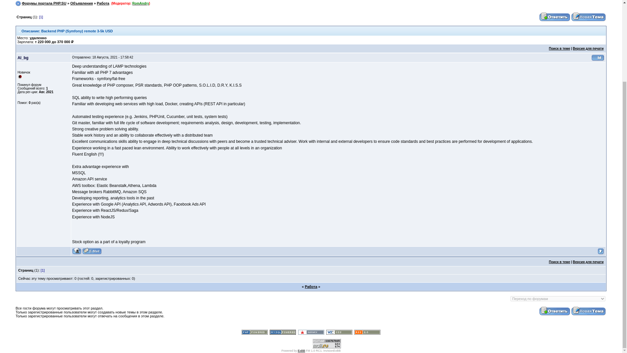  What do you see at coordinates (140, 3) in the screenshot?
I see `RomAndry` at bounding box center [140, 3].